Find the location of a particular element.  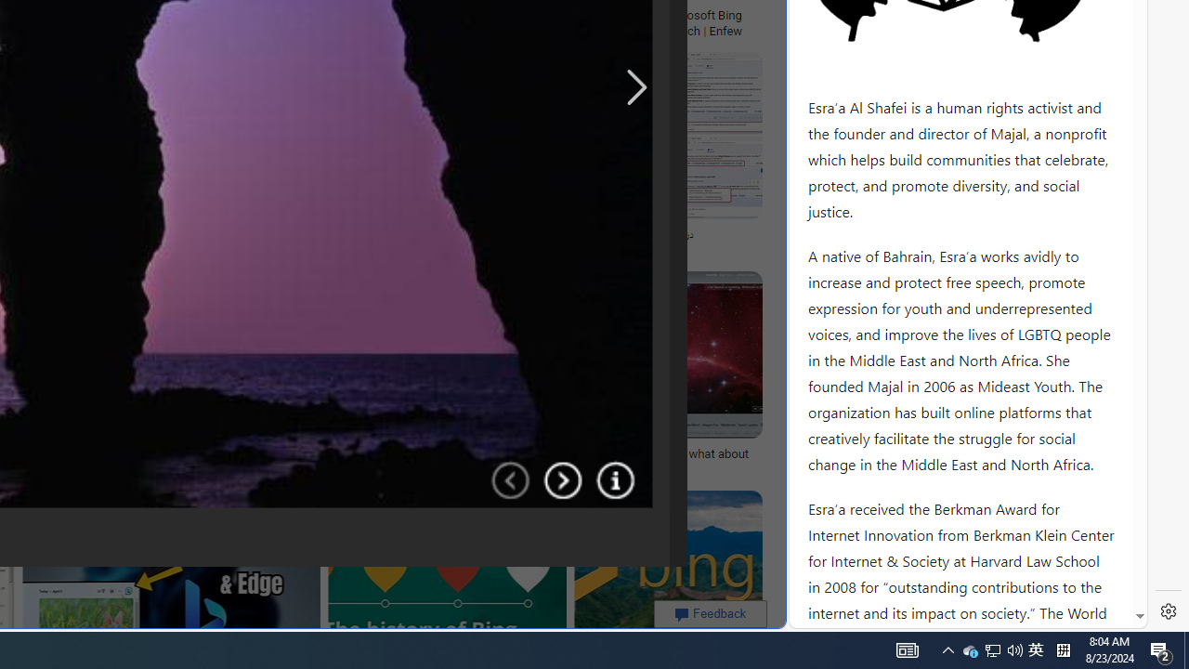

Bing (2009) (RARE/FAKE) - YouTube is located at coordinates (321, 235).